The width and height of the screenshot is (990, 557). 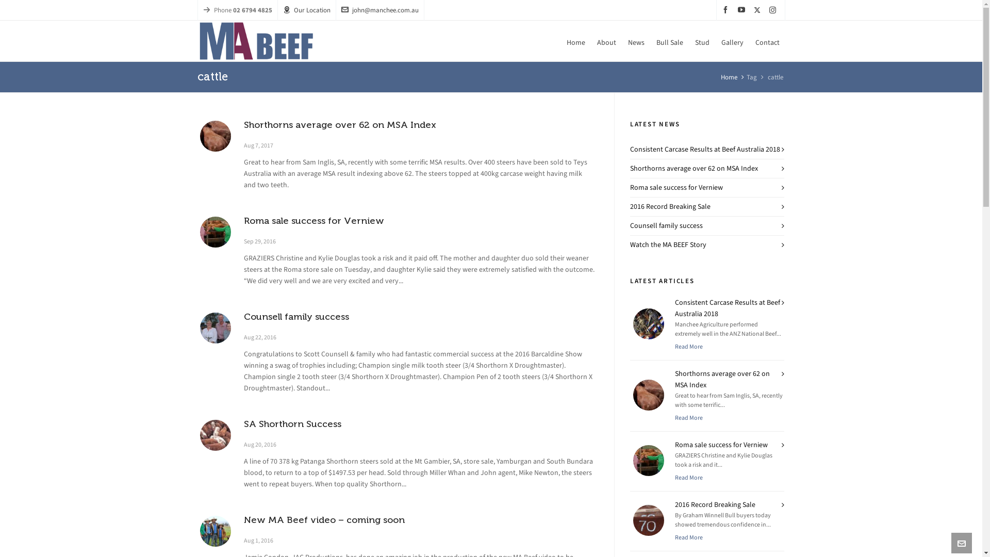 What do you see at coordinates (722, 380) in the screenshot?
I see `Shorthorns average over 62 on MSA Index` at bounding box center [722, 380].